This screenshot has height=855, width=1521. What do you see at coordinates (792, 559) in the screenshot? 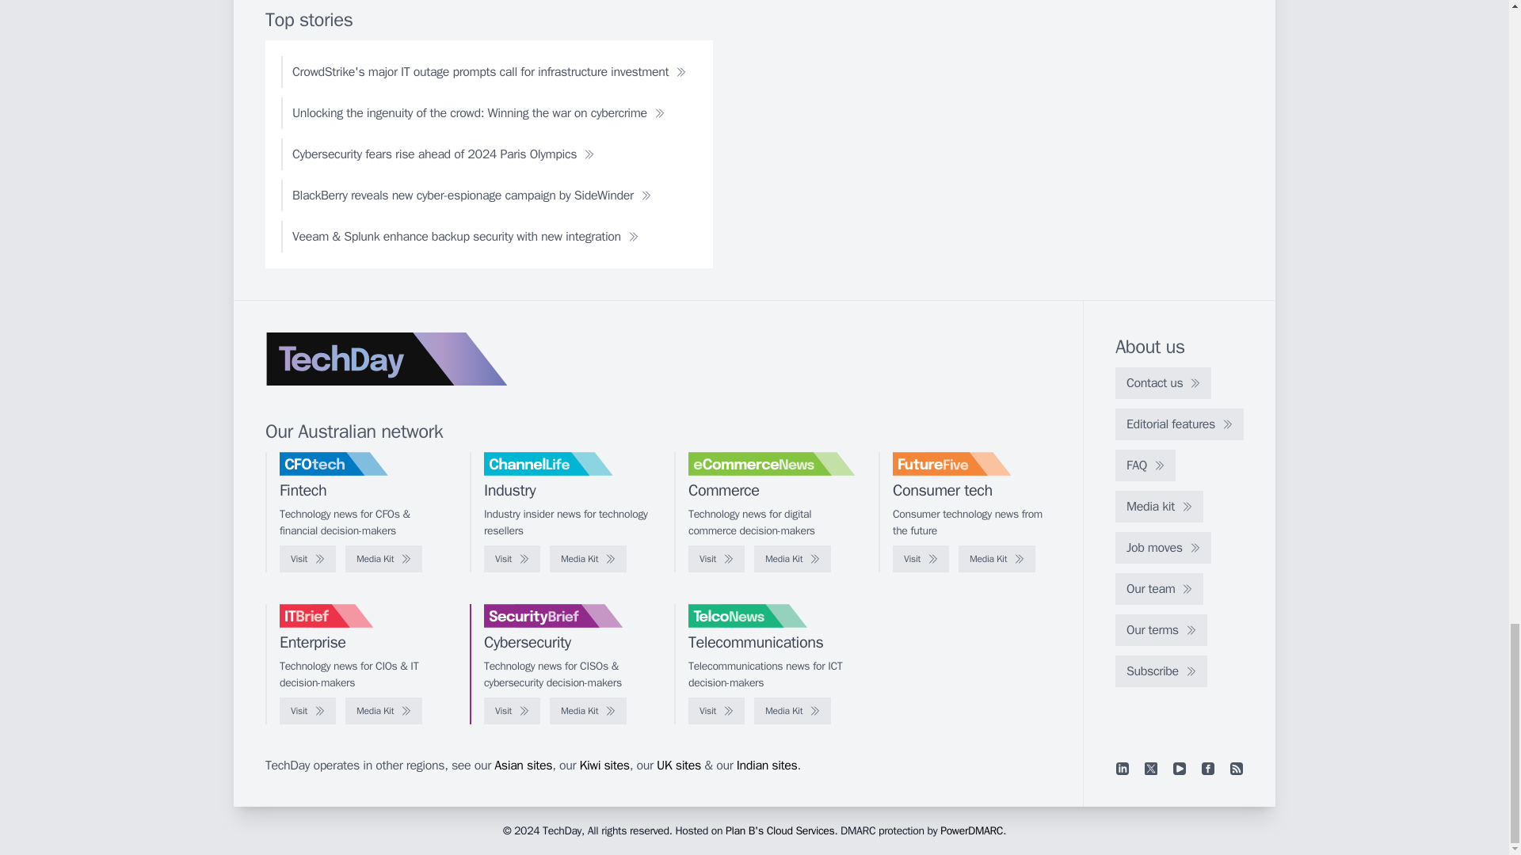
I see `Media Kit` at bounding box center [792, 559].